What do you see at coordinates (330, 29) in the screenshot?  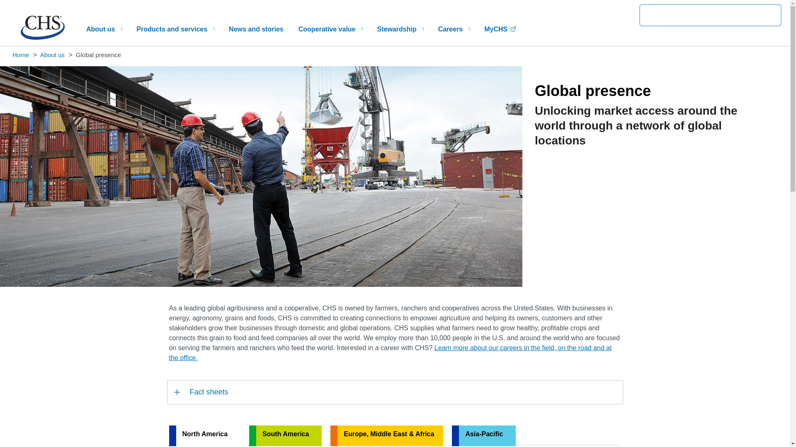 I see `Cooperative value` at bounding box center [330, 29].